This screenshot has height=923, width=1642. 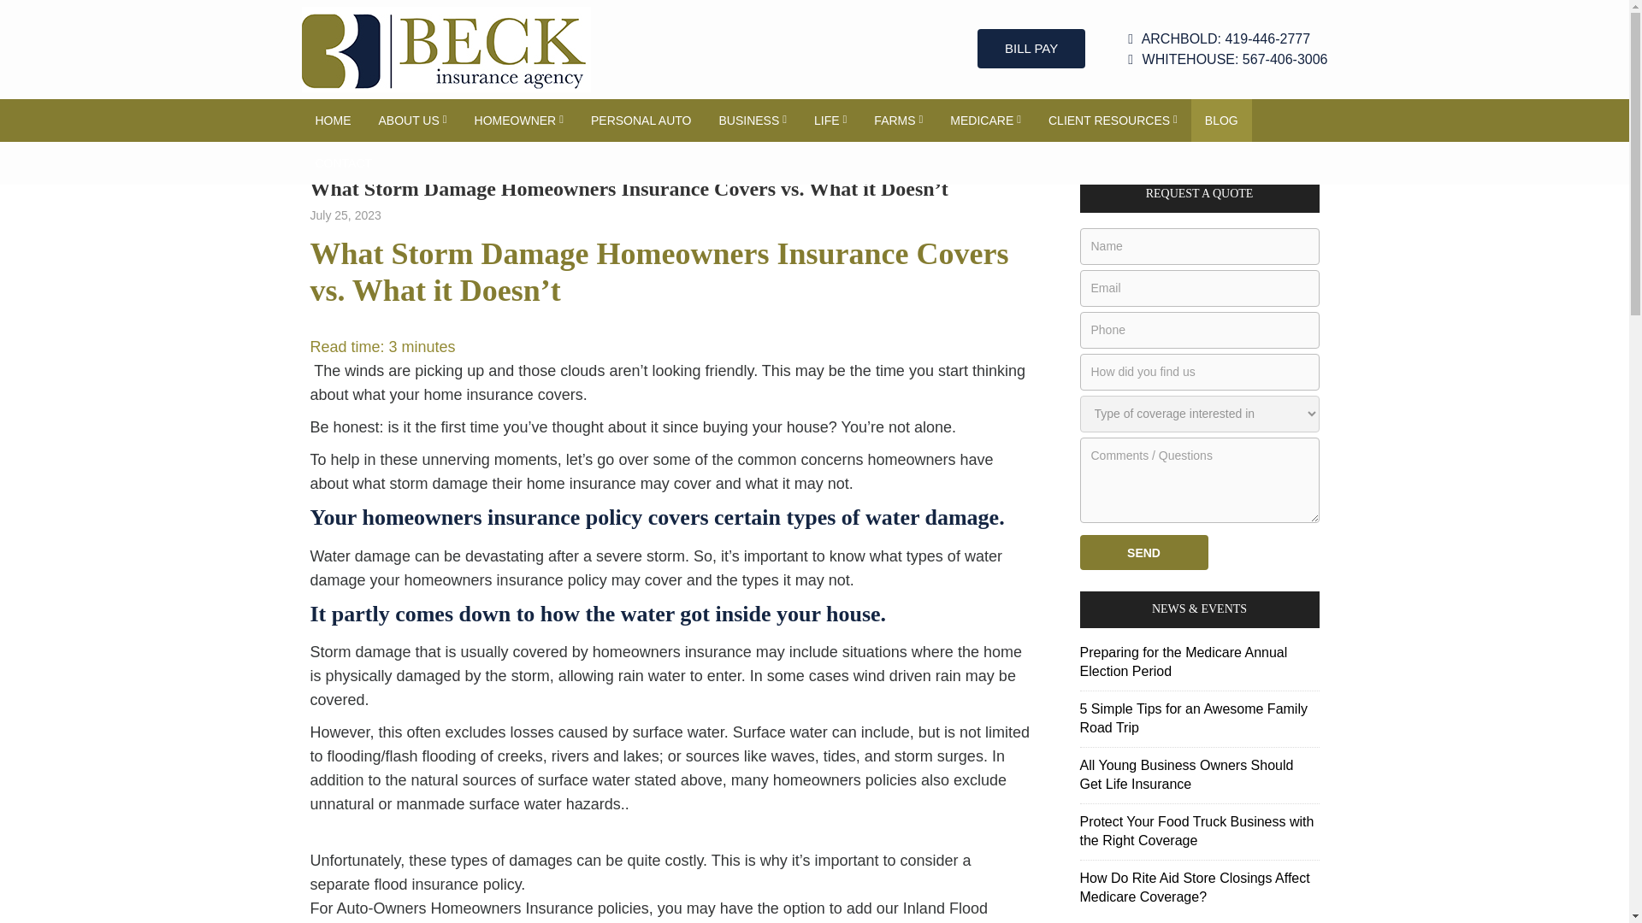 What do you see at coordinates (1143, 552) in the screenshot?
I see `Send` at bounding box center [1143, 552].